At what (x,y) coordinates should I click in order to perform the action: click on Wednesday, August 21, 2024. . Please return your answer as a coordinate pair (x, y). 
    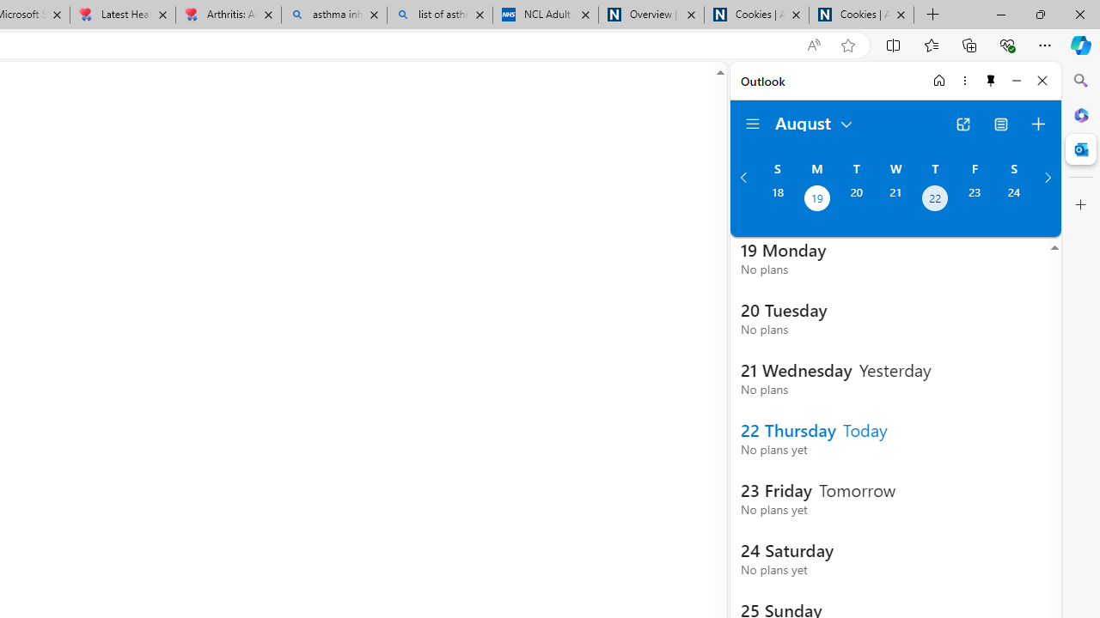
    Looking at the image, I should click on (895, 200).